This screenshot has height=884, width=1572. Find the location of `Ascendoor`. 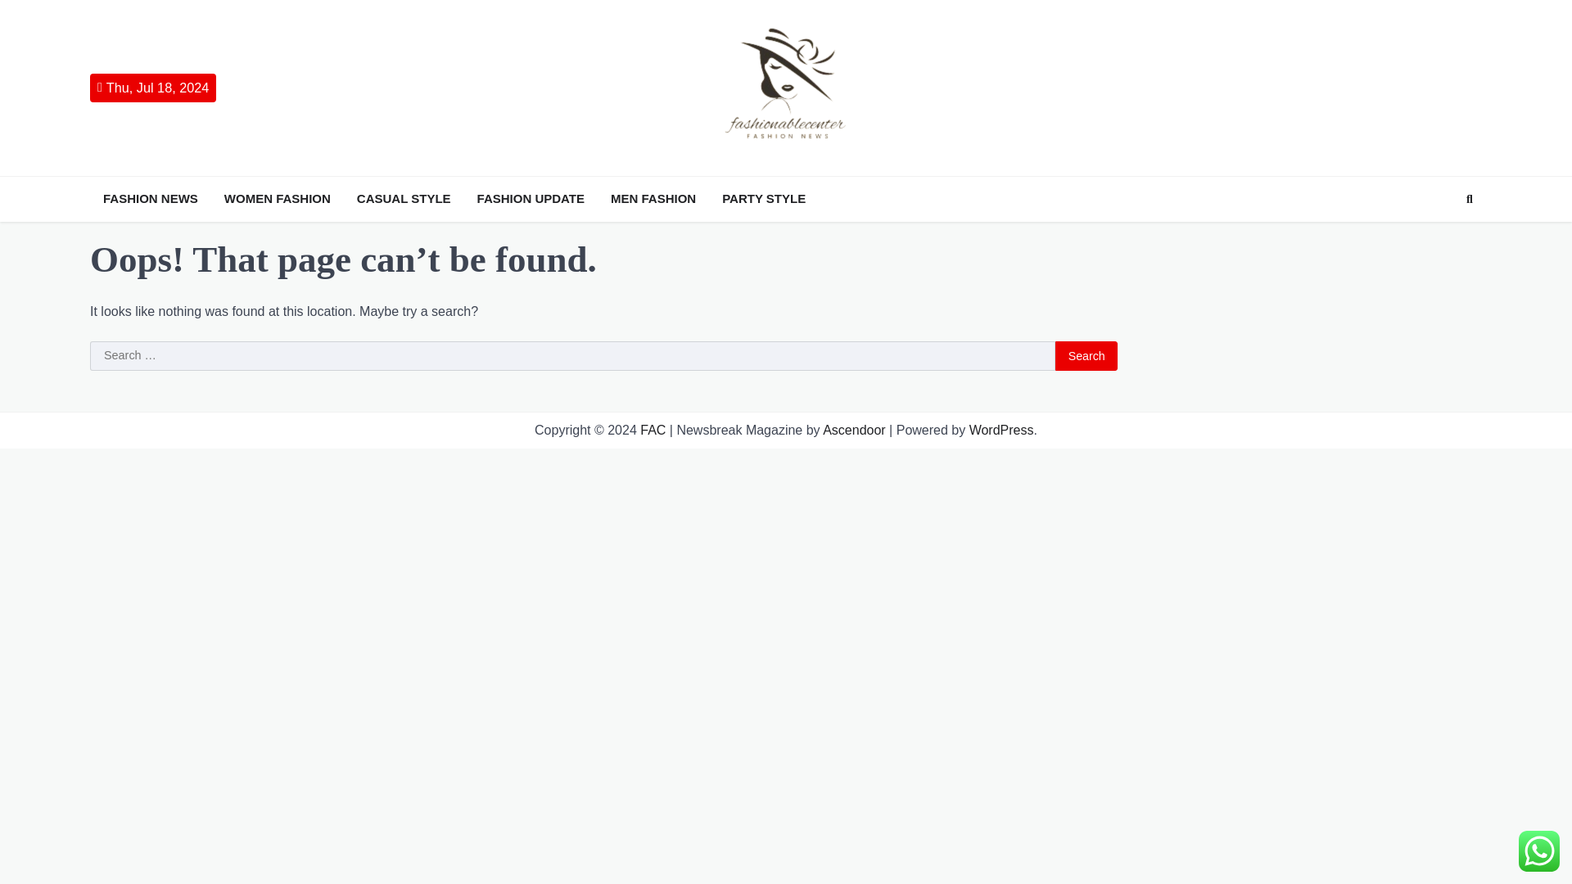

Ascendoor is located at coordinates (854, 430).